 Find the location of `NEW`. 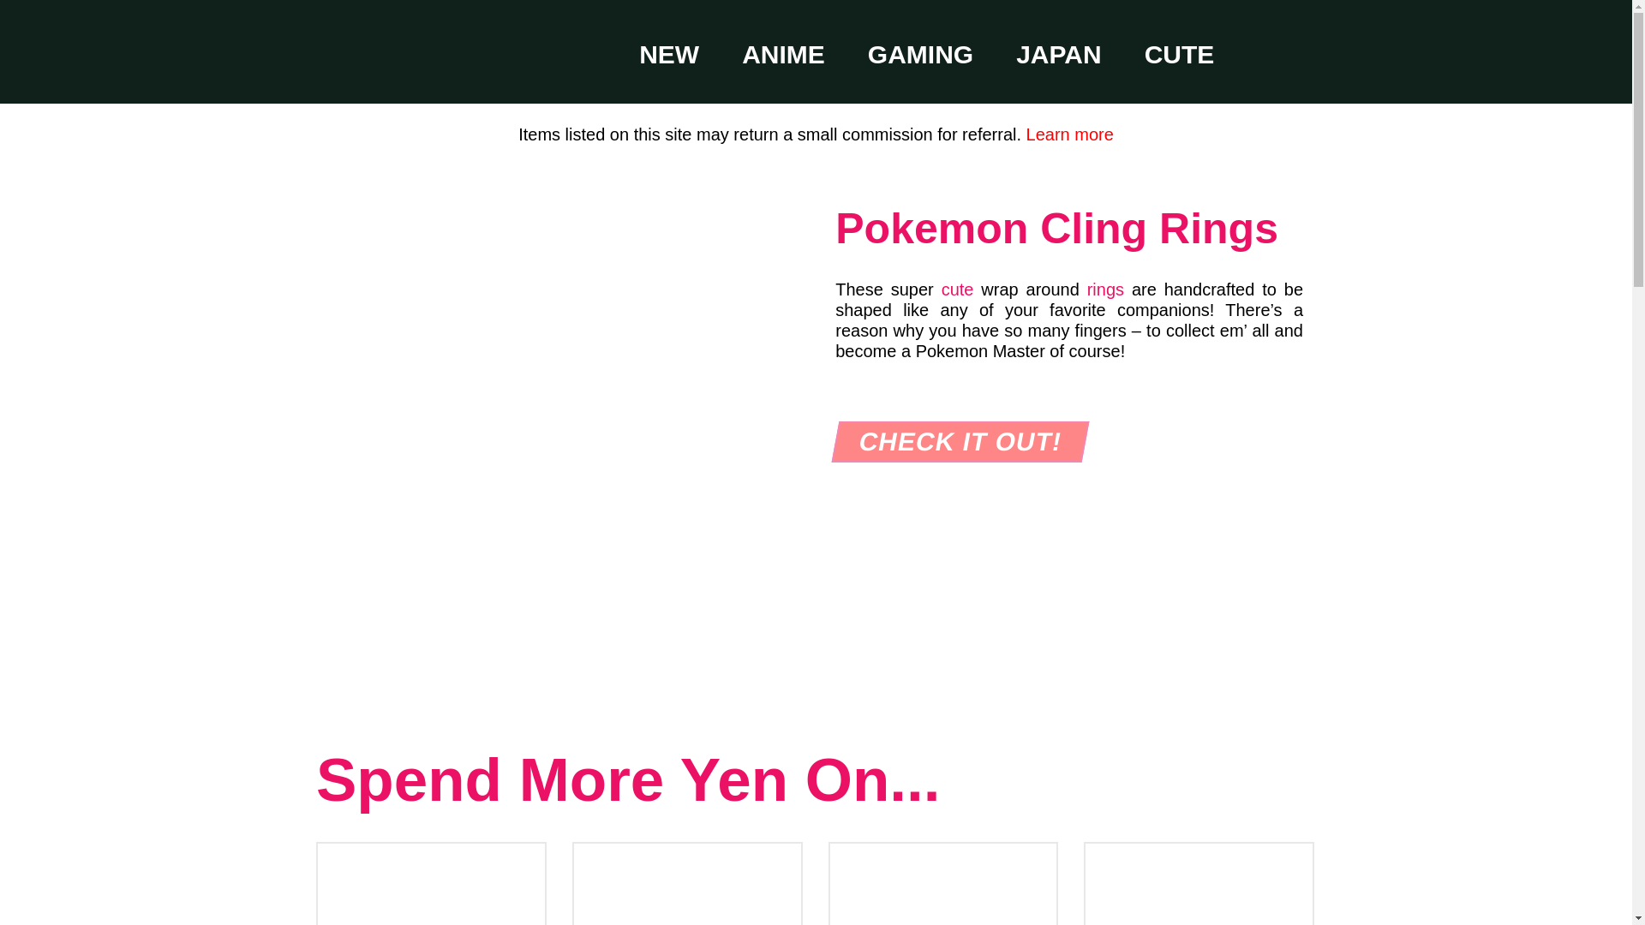

NEW is located at coordinates (669, 55).